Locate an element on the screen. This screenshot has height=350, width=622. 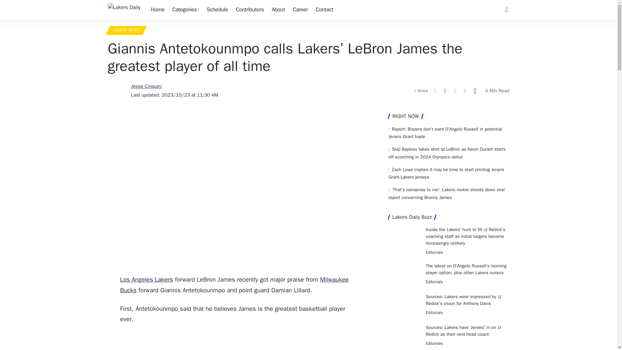
Career is located at coordinates (301, 10).